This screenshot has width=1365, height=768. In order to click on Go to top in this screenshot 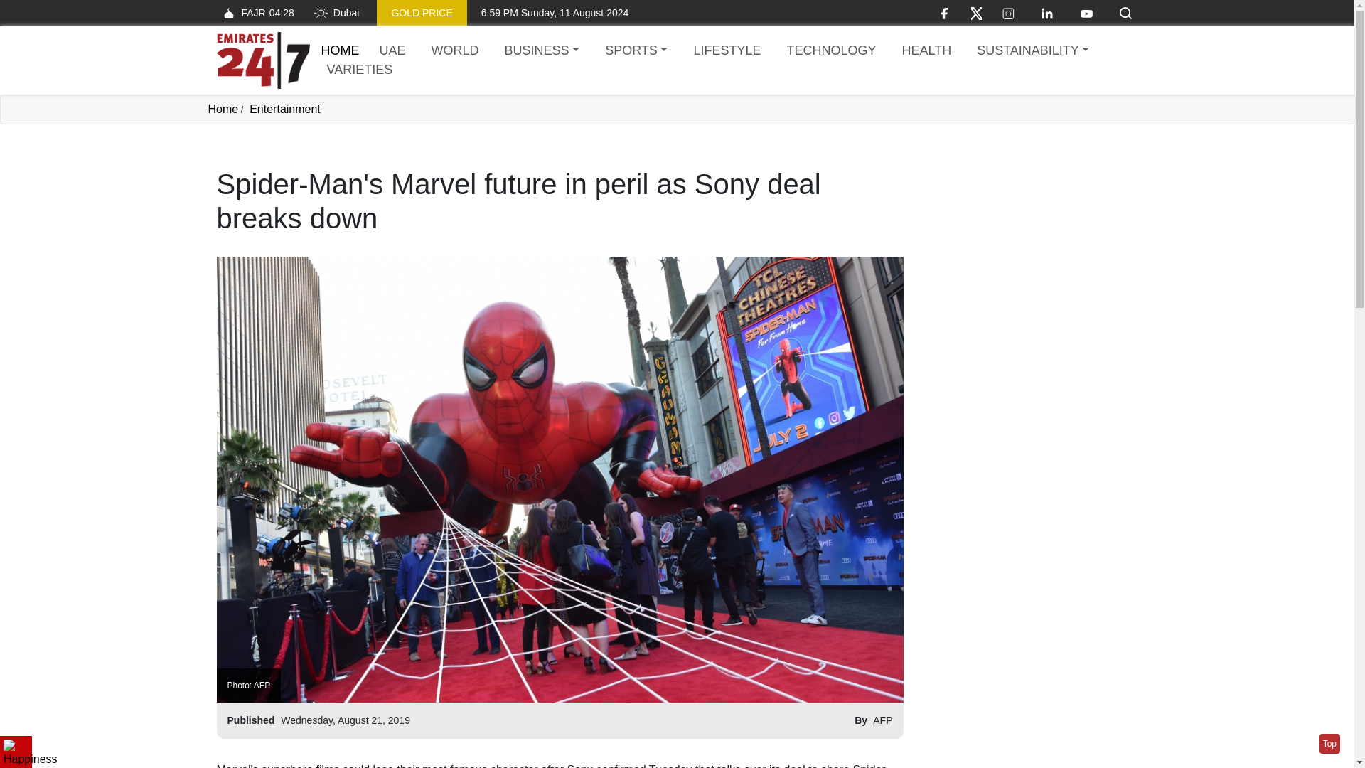, I will do `click(421, 13)`.